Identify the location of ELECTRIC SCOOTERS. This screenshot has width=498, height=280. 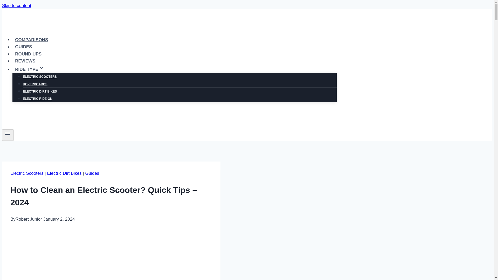
(40, 77).